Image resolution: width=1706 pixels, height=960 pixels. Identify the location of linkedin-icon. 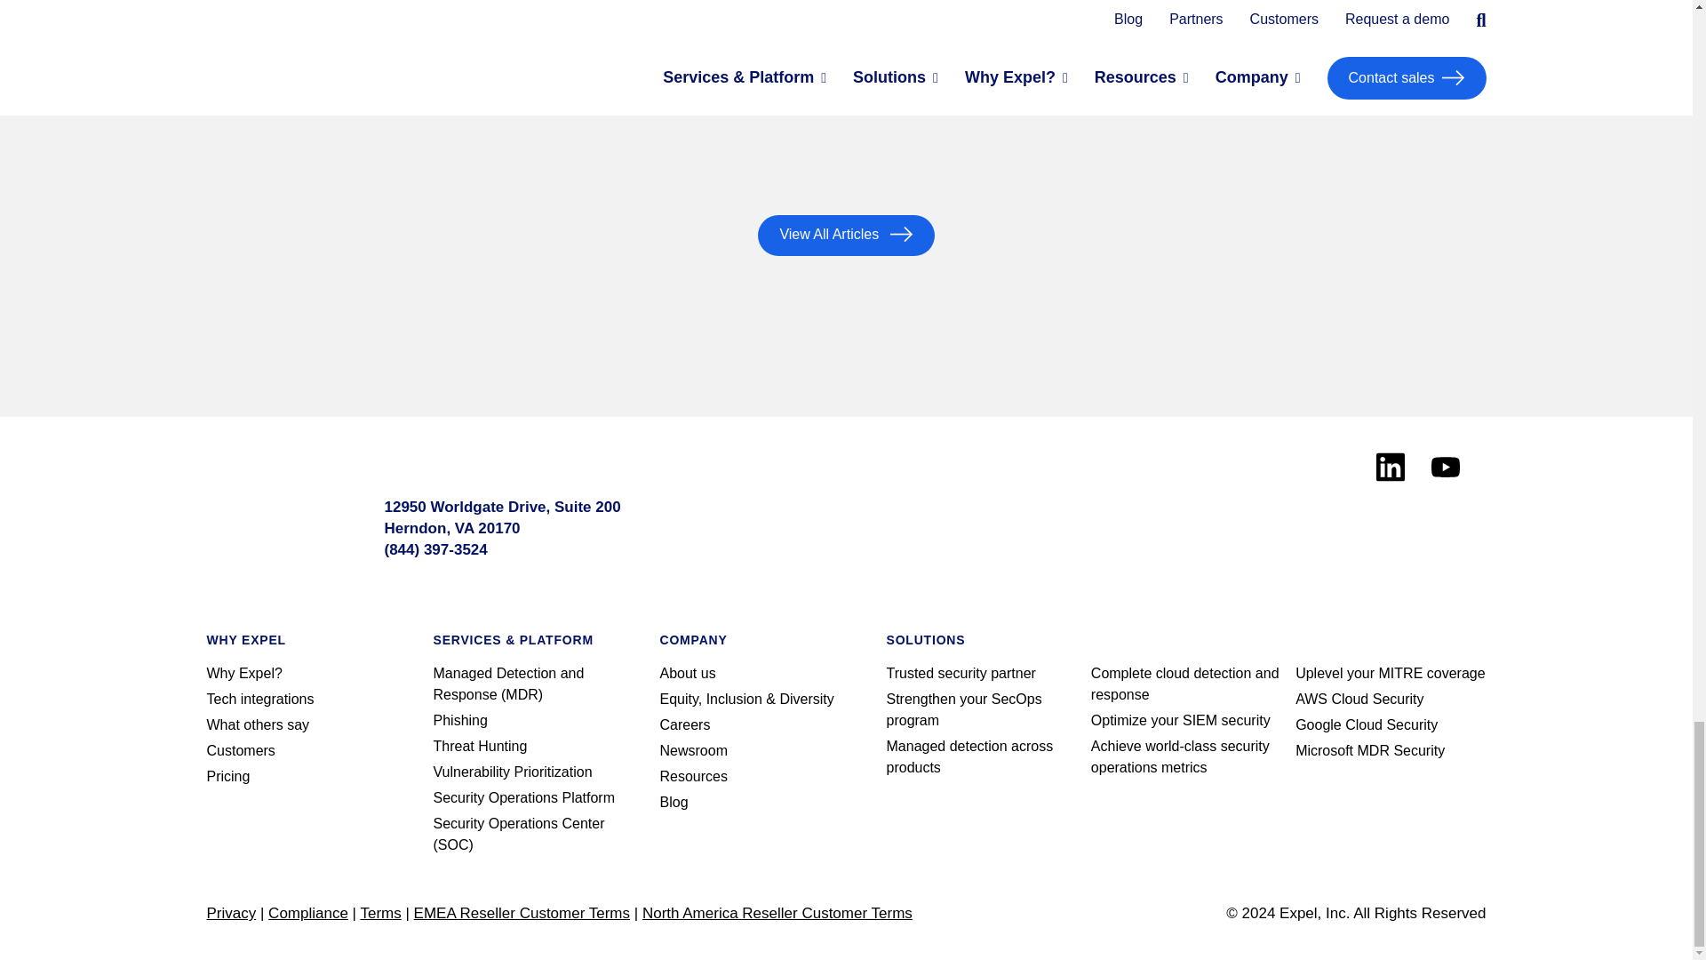
(1390, 467).